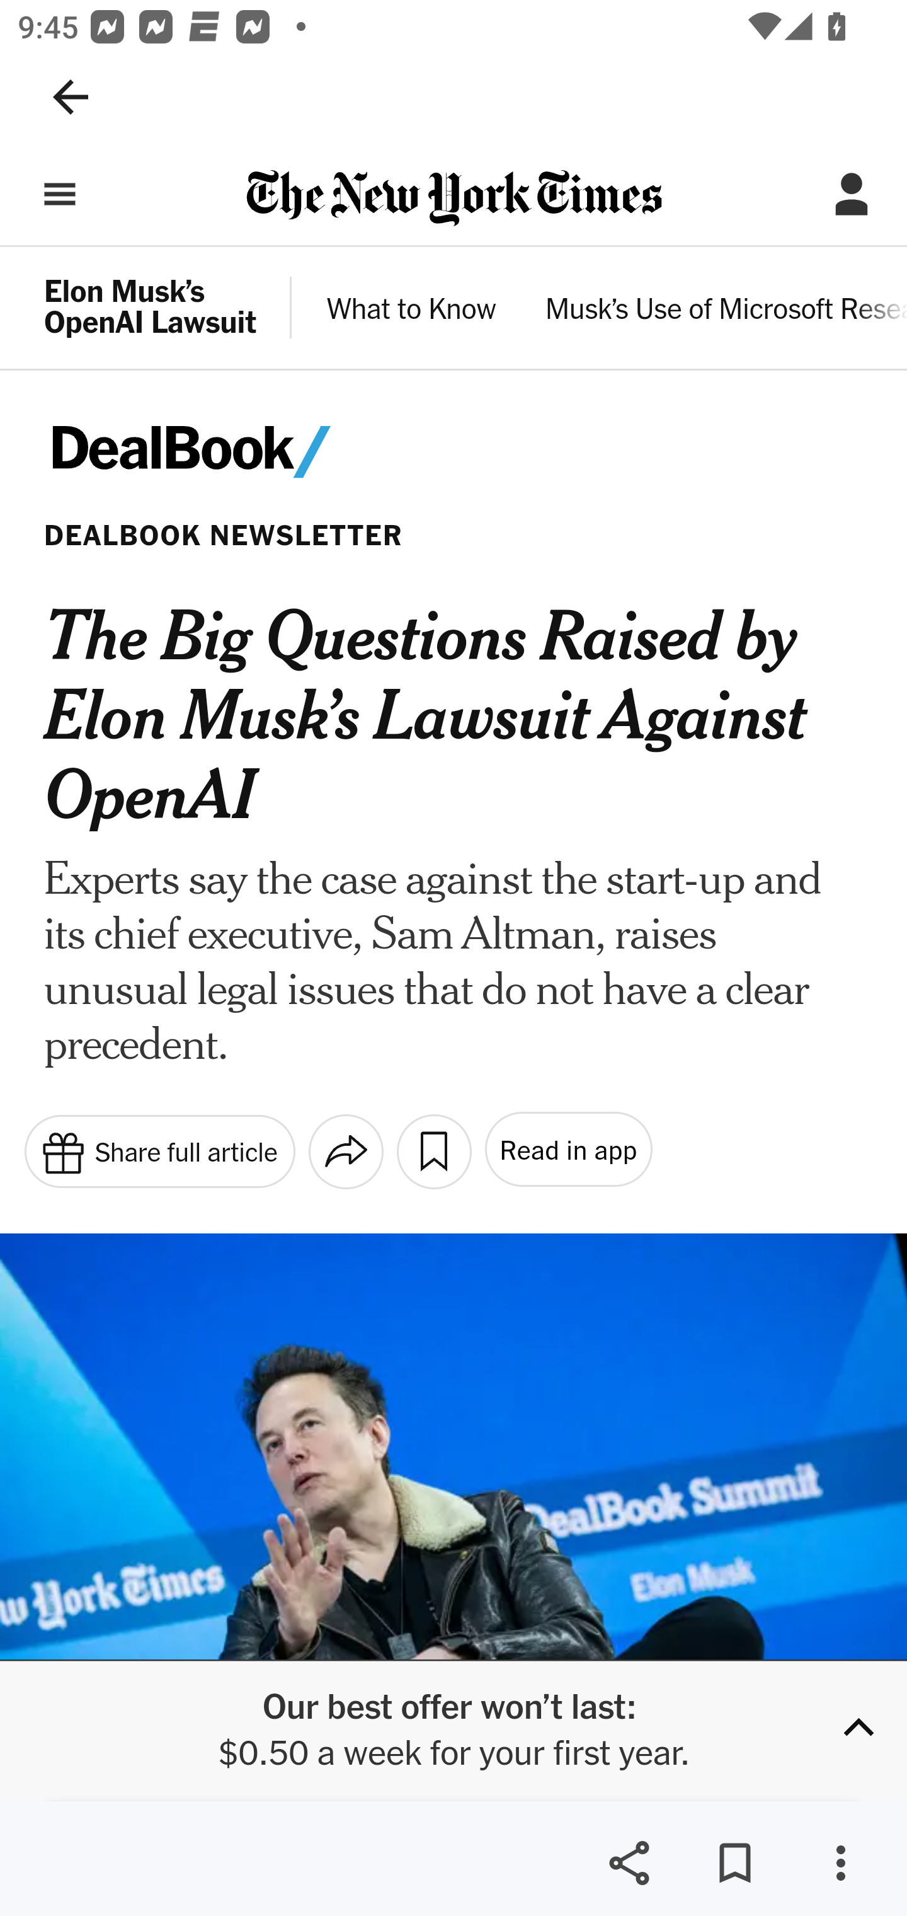  I want to click on Share full article, so click(159, 1150).